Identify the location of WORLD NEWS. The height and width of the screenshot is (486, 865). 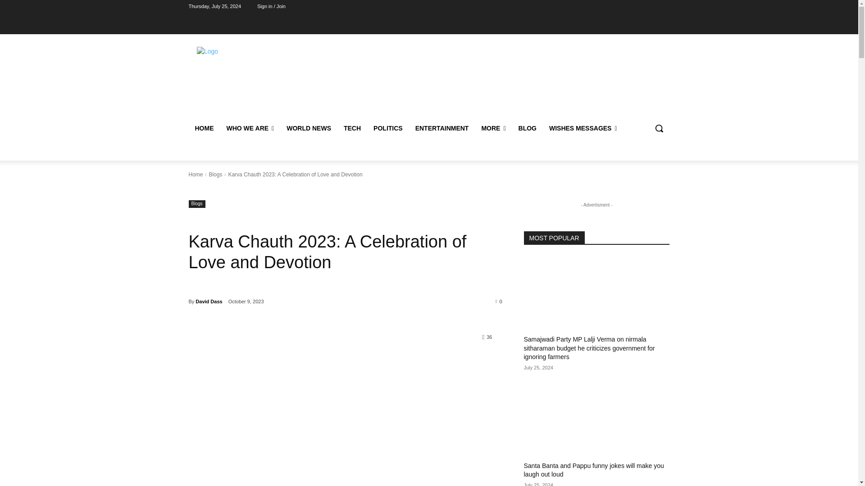
(309, 128).